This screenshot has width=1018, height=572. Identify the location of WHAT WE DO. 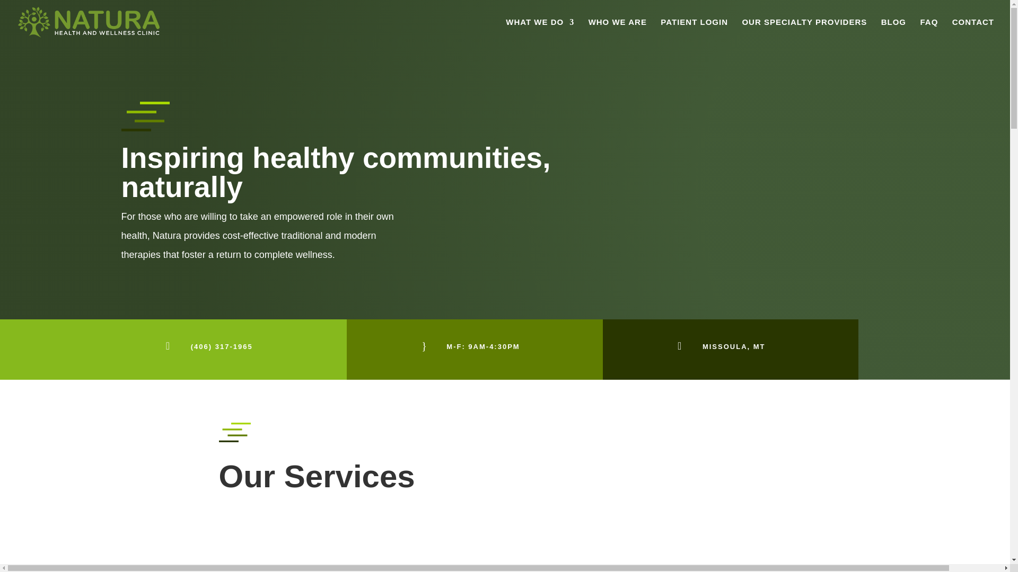
(540, 31).